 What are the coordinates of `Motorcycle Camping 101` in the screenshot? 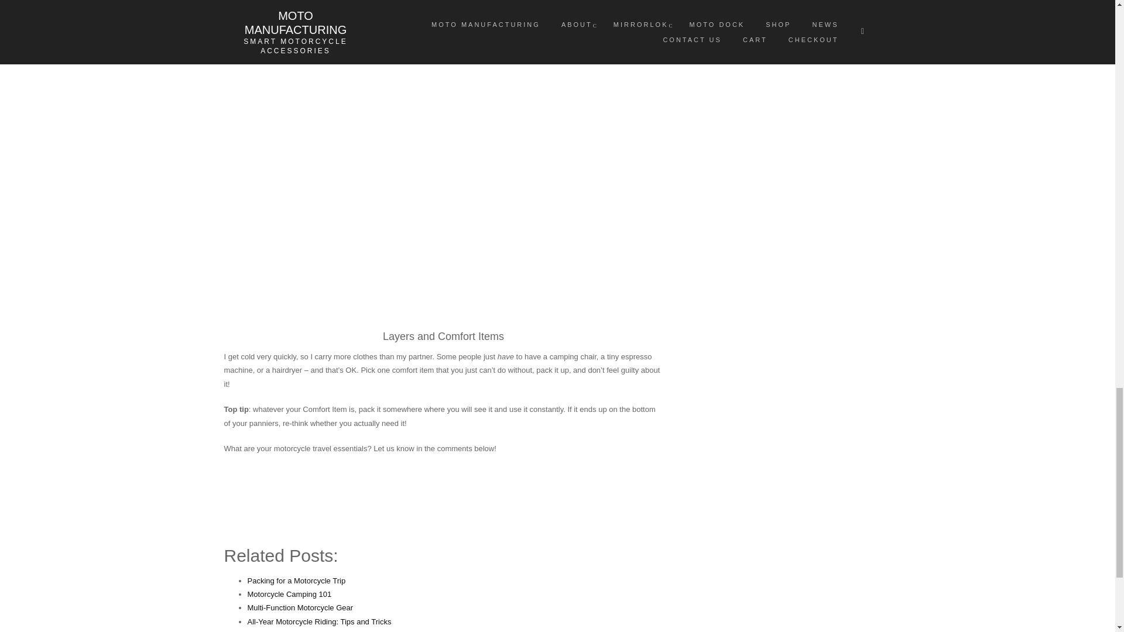 It's located at (289, 593).